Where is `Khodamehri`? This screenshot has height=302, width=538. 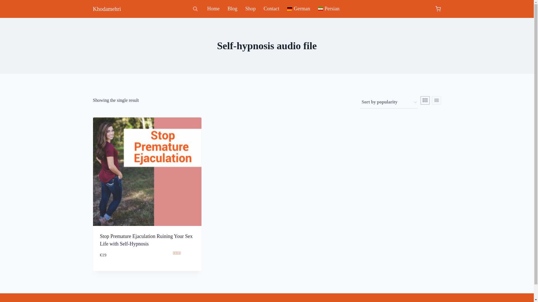 Khodamehri is located at coordinates (107, 9).